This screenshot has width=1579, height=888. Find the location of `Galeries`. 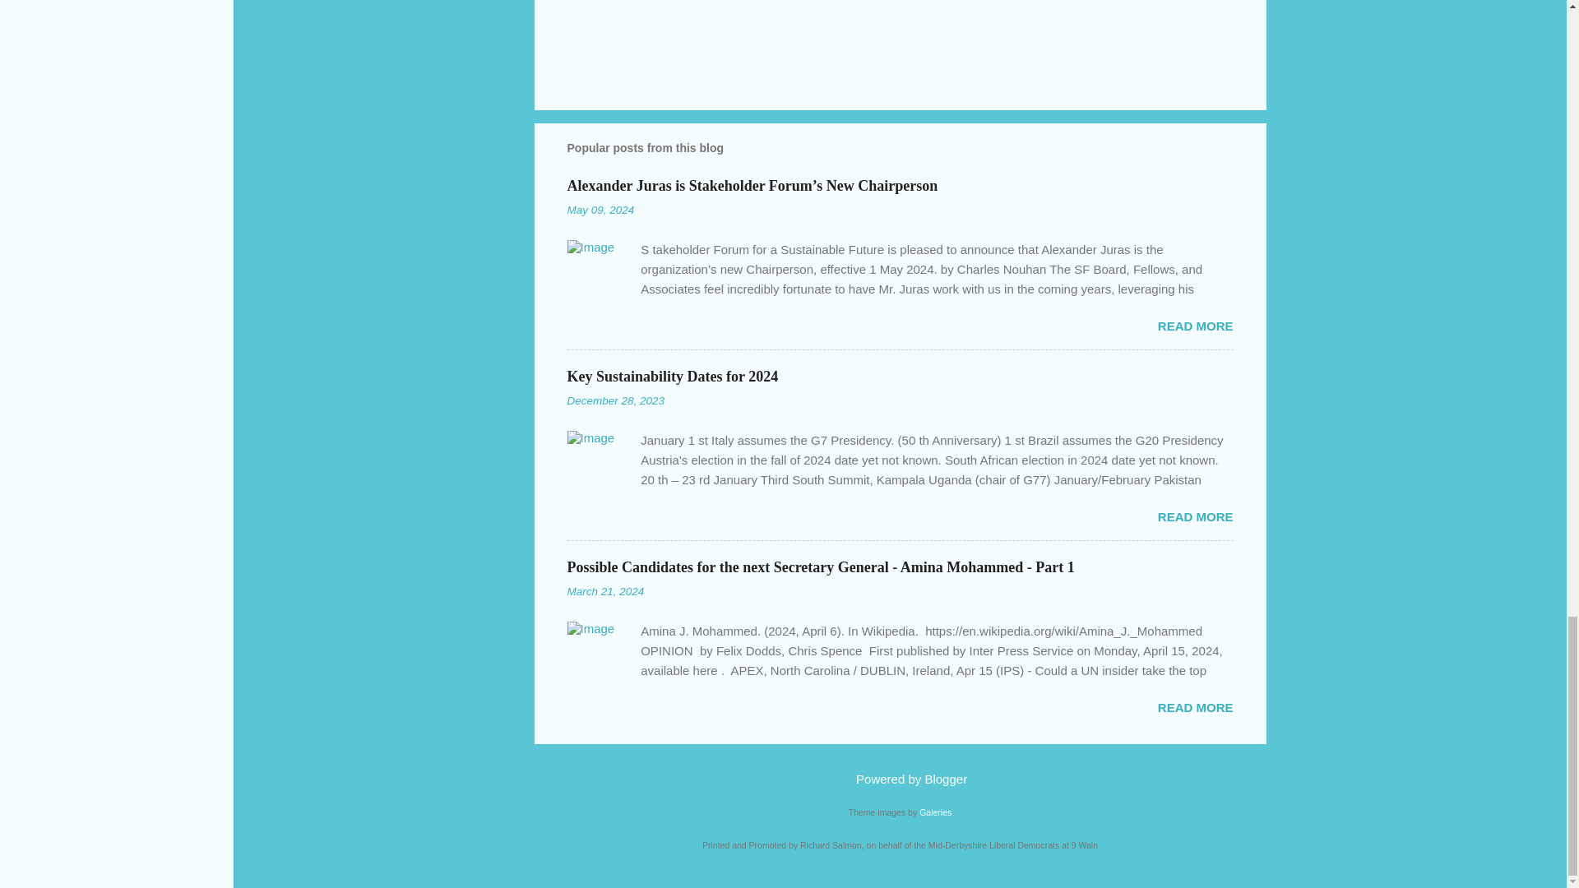

Galeries is located at coordinates (935, 812).